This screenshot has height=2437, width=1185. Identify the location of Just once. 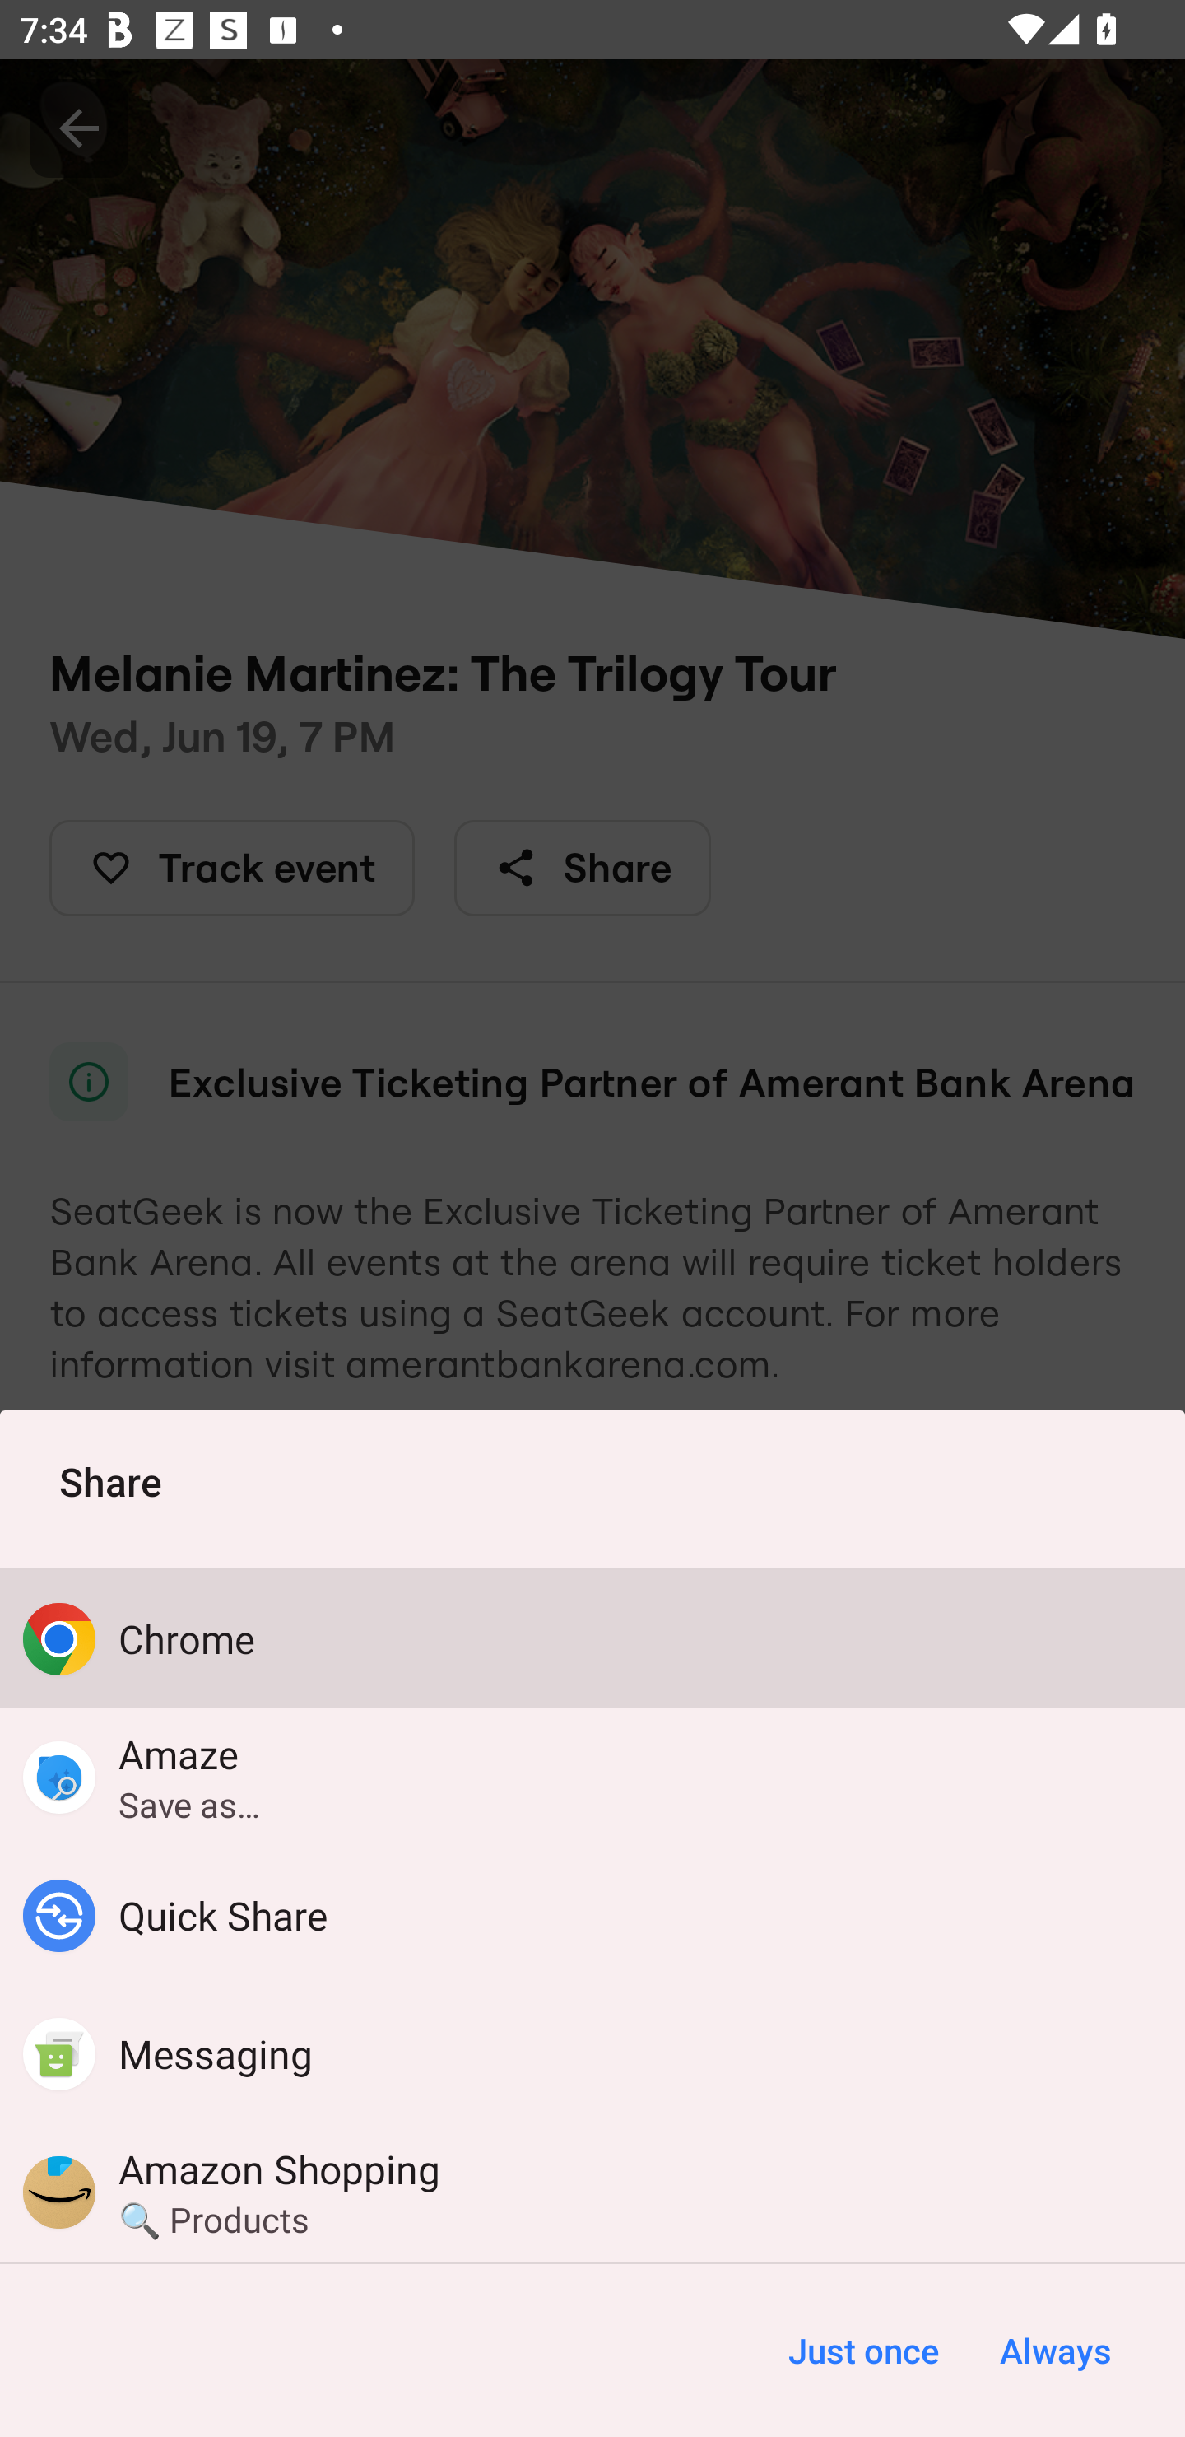
(863, 2350).